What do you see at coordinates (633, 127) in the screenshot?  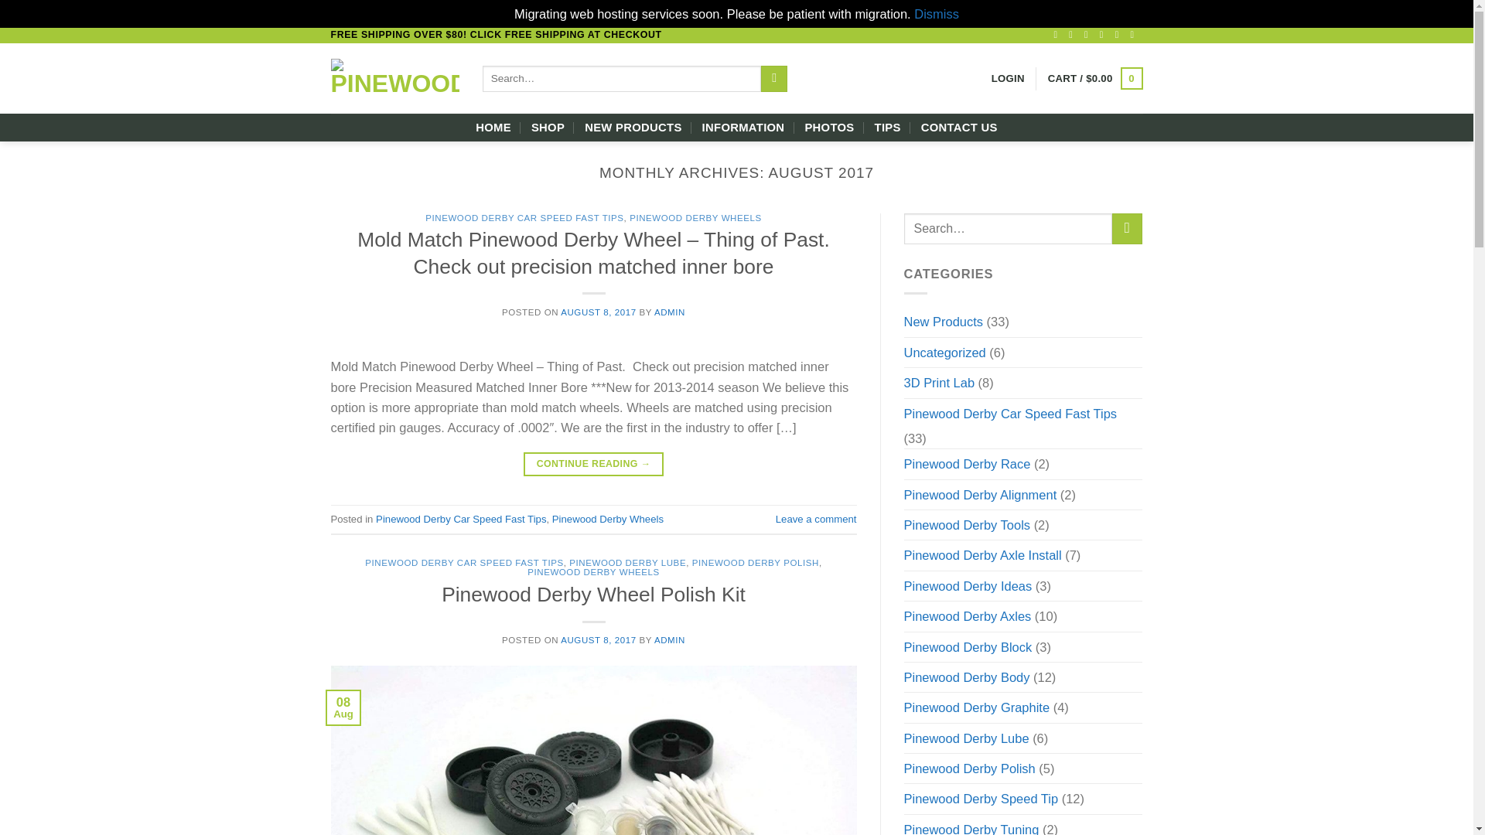 I see `NEW PRODUCTS` at bounding box center [633, 127].